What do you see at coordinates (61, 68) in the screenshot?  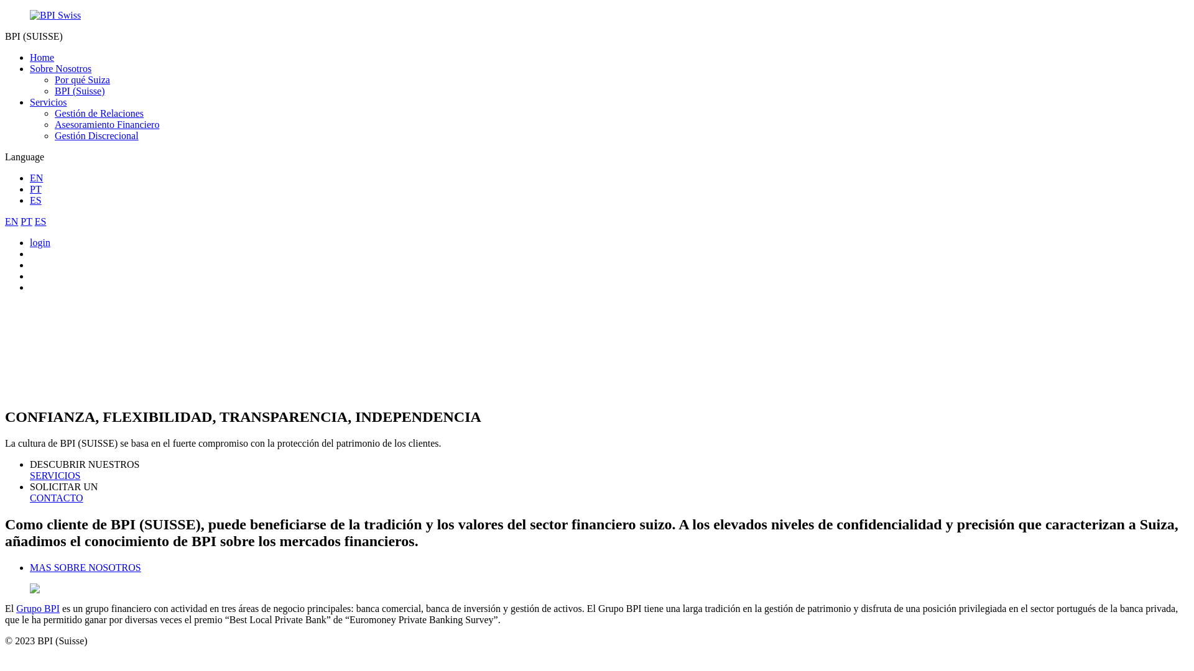 I see `Sobre Nosotros` at bounding box center [61, 68].